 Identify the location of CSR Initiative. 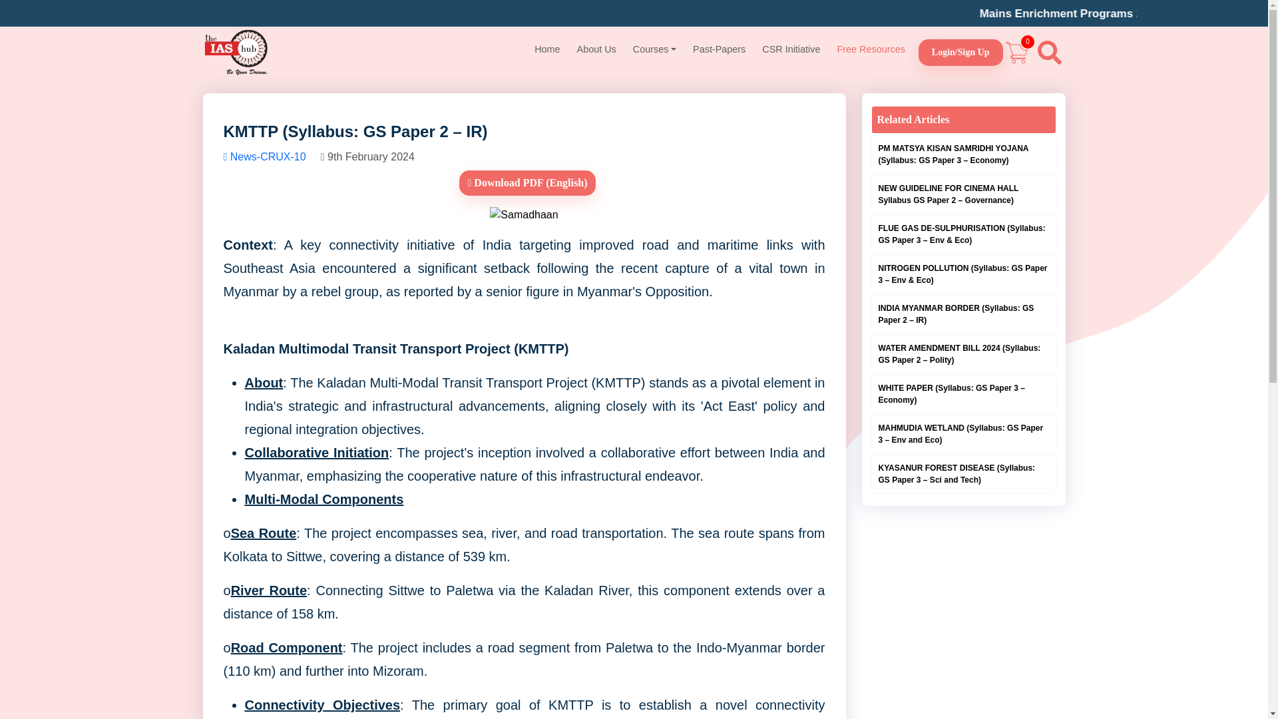
(791, 49).